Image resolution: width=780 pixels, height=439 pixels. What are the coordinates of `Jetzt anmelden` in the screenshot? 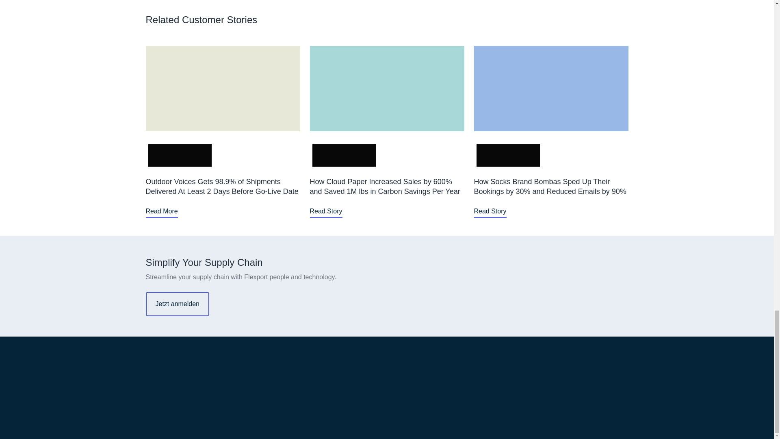 It's located at (177, 304).